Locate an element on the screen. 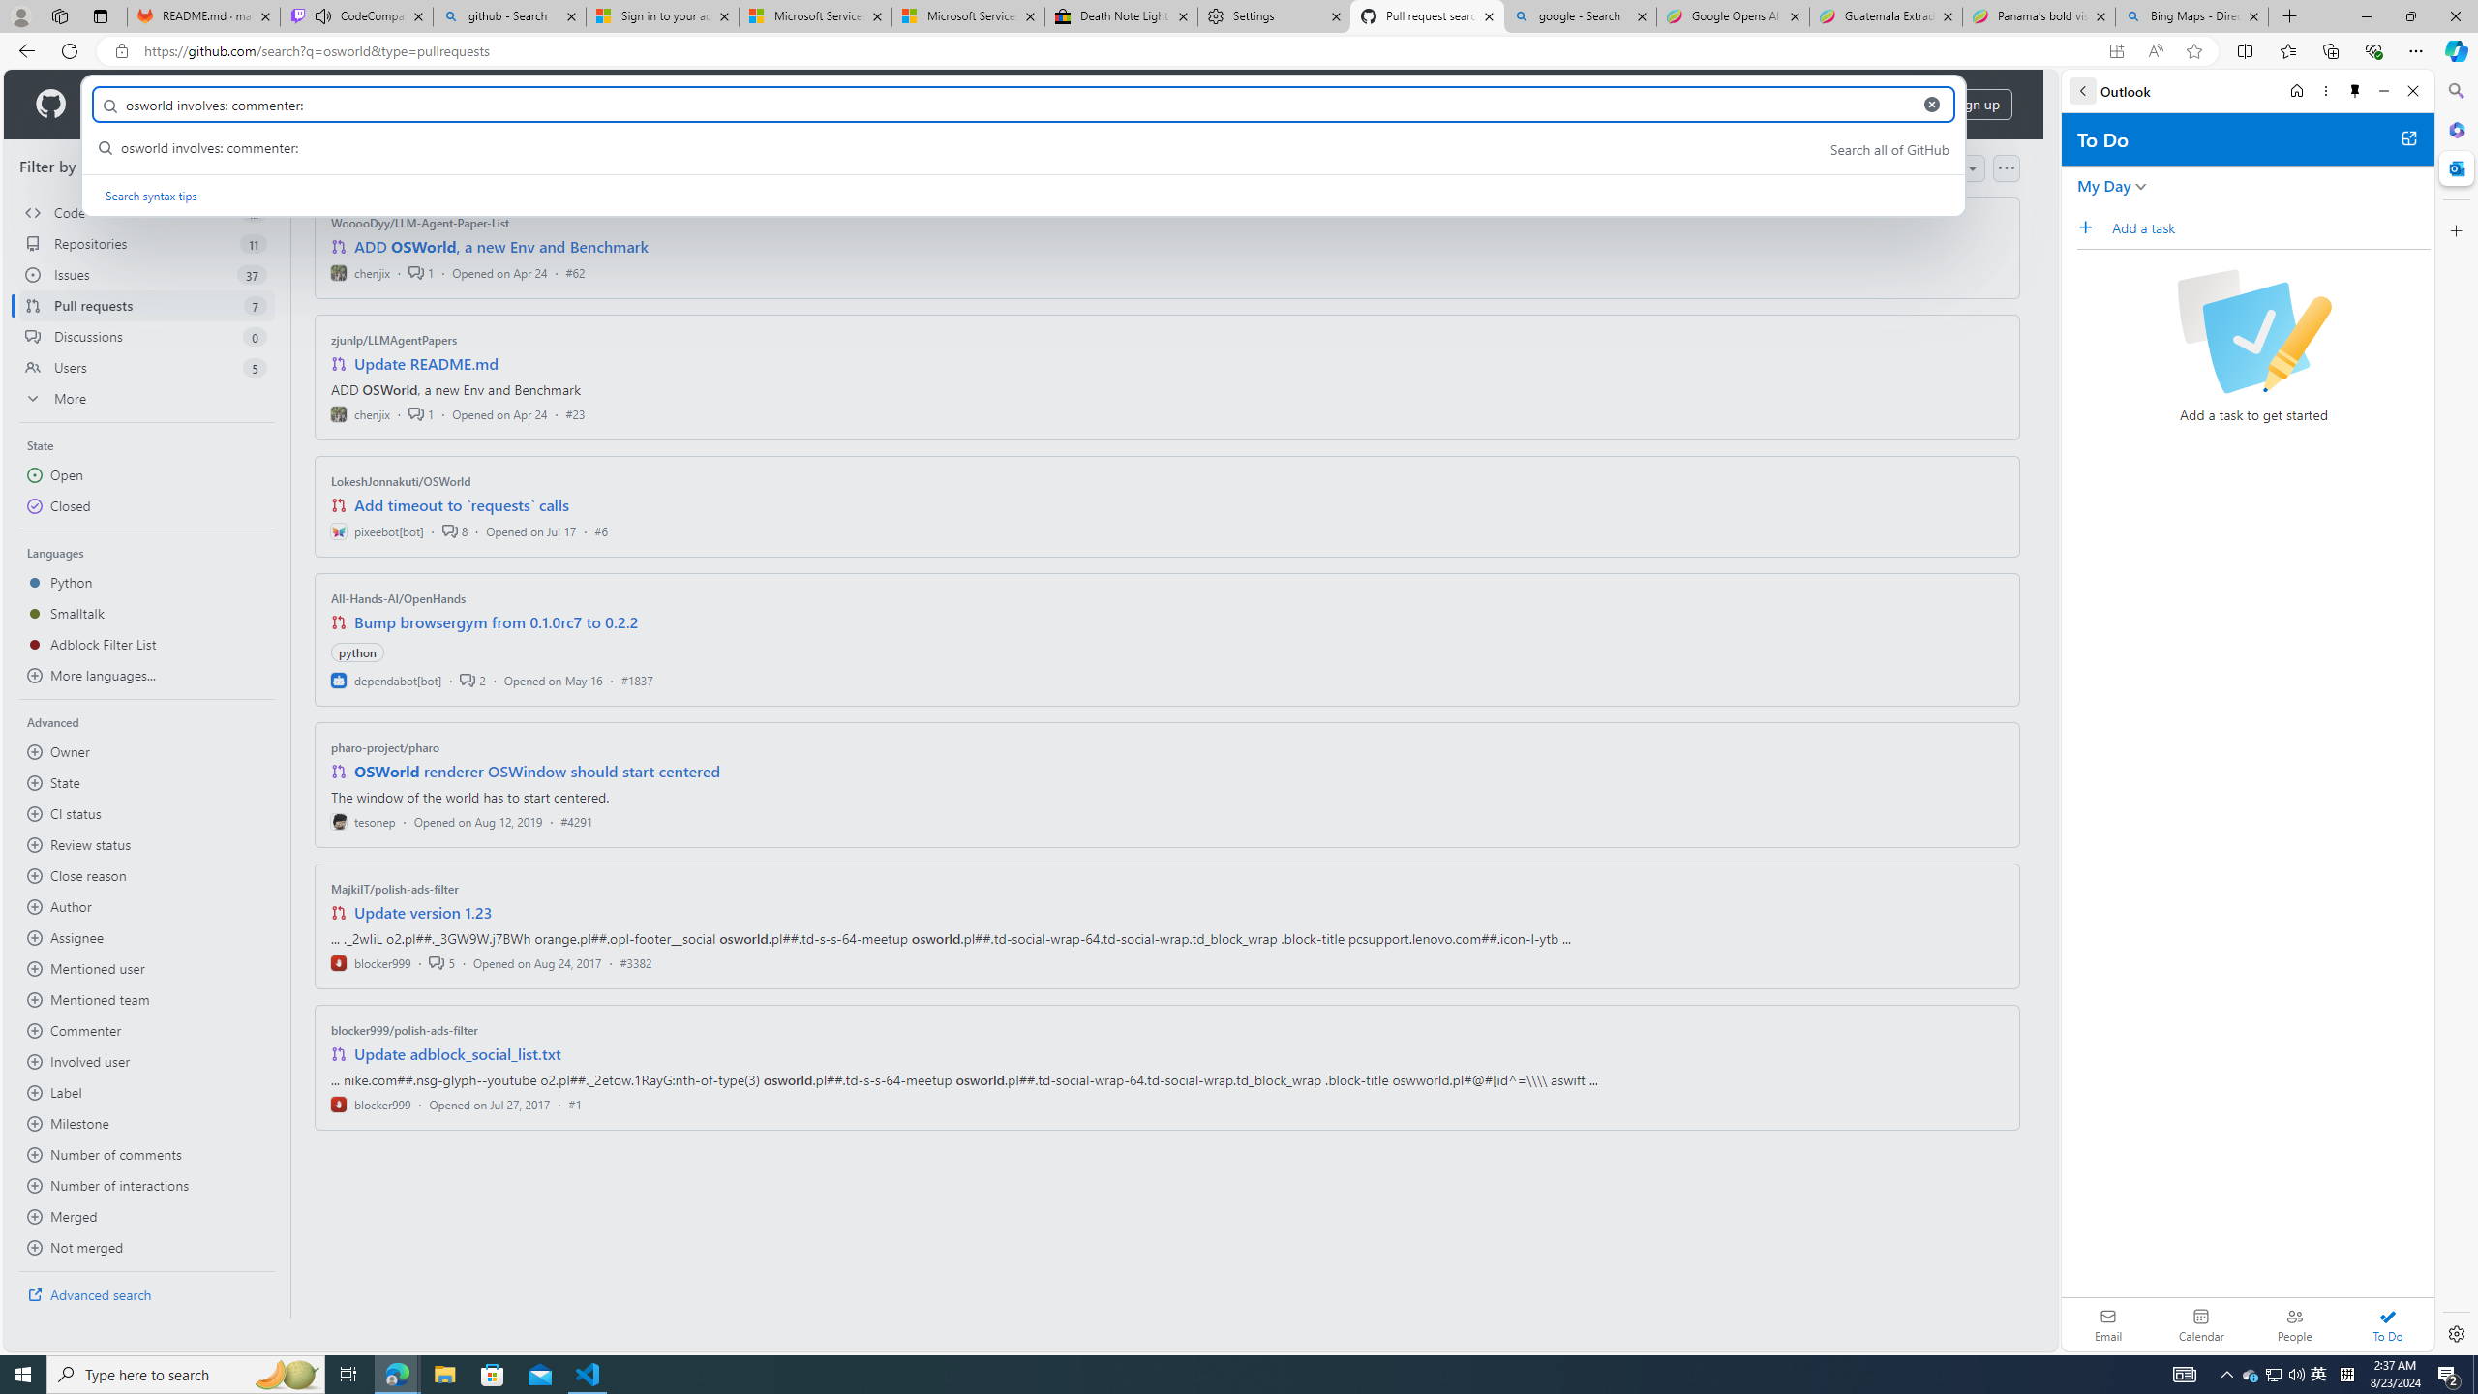 Image resolution: width=2478 pixels, height=1394 pixels. Update adblock_social_list.txt is located at coordinates (459, 1054).